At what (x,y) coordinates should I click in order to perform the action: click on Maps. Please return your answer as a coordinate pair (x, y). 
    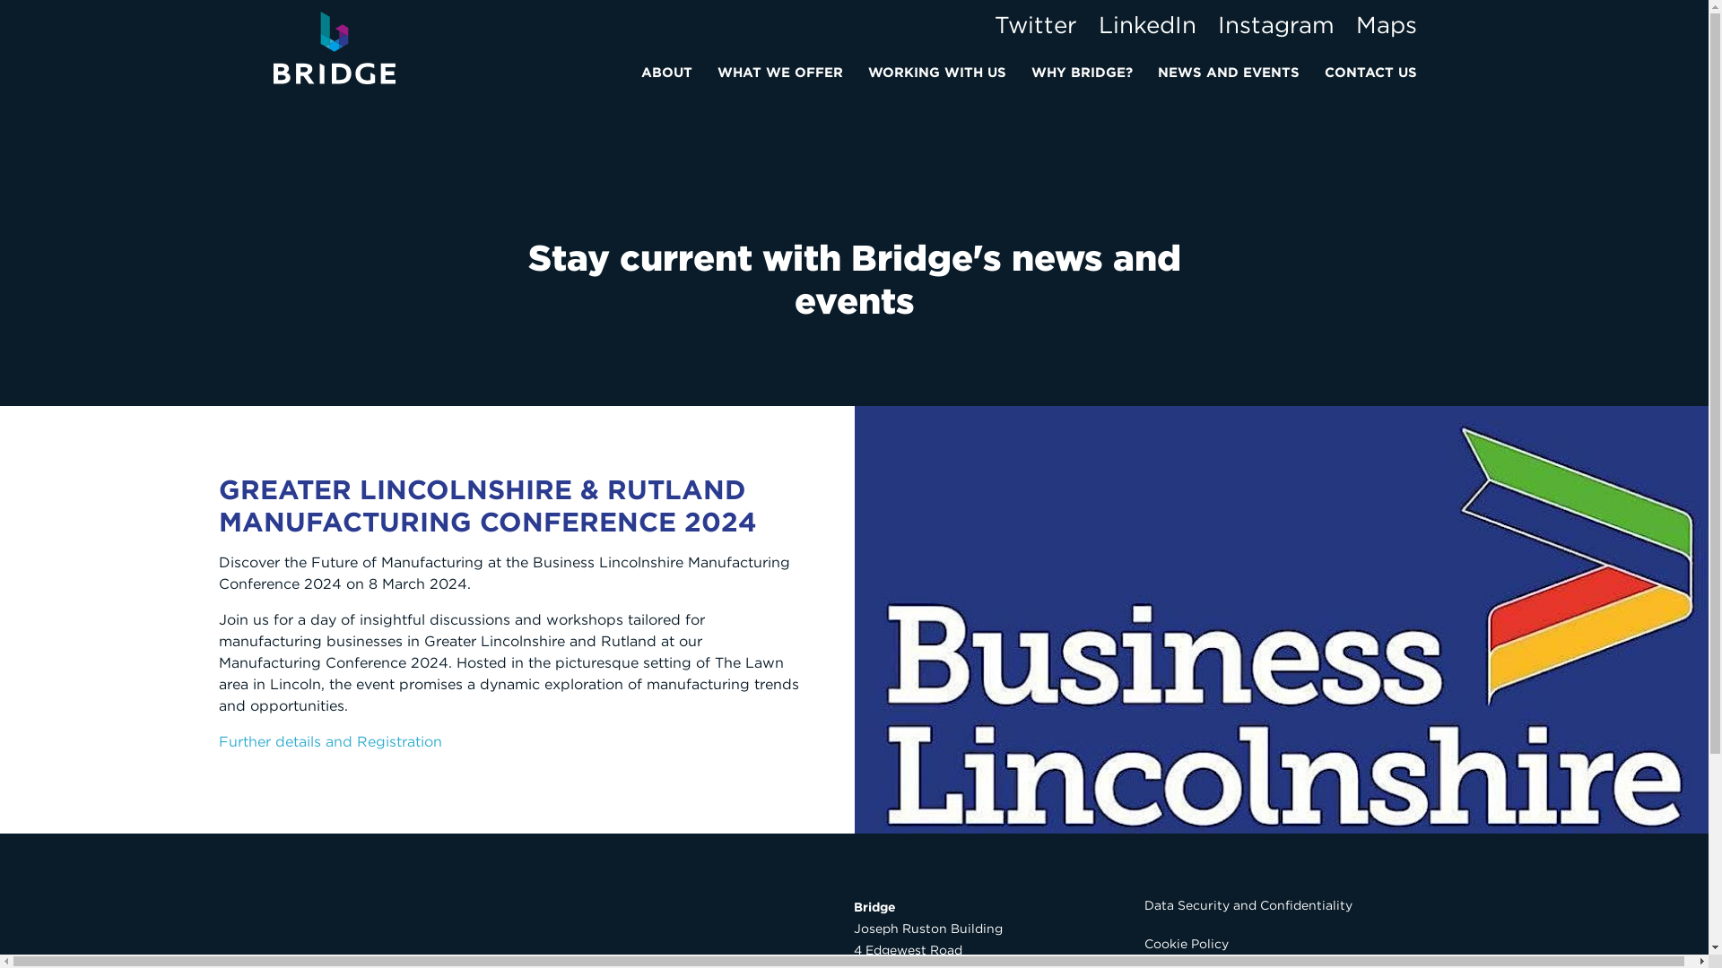
    Looking at the image, I should click on (1387, 24).